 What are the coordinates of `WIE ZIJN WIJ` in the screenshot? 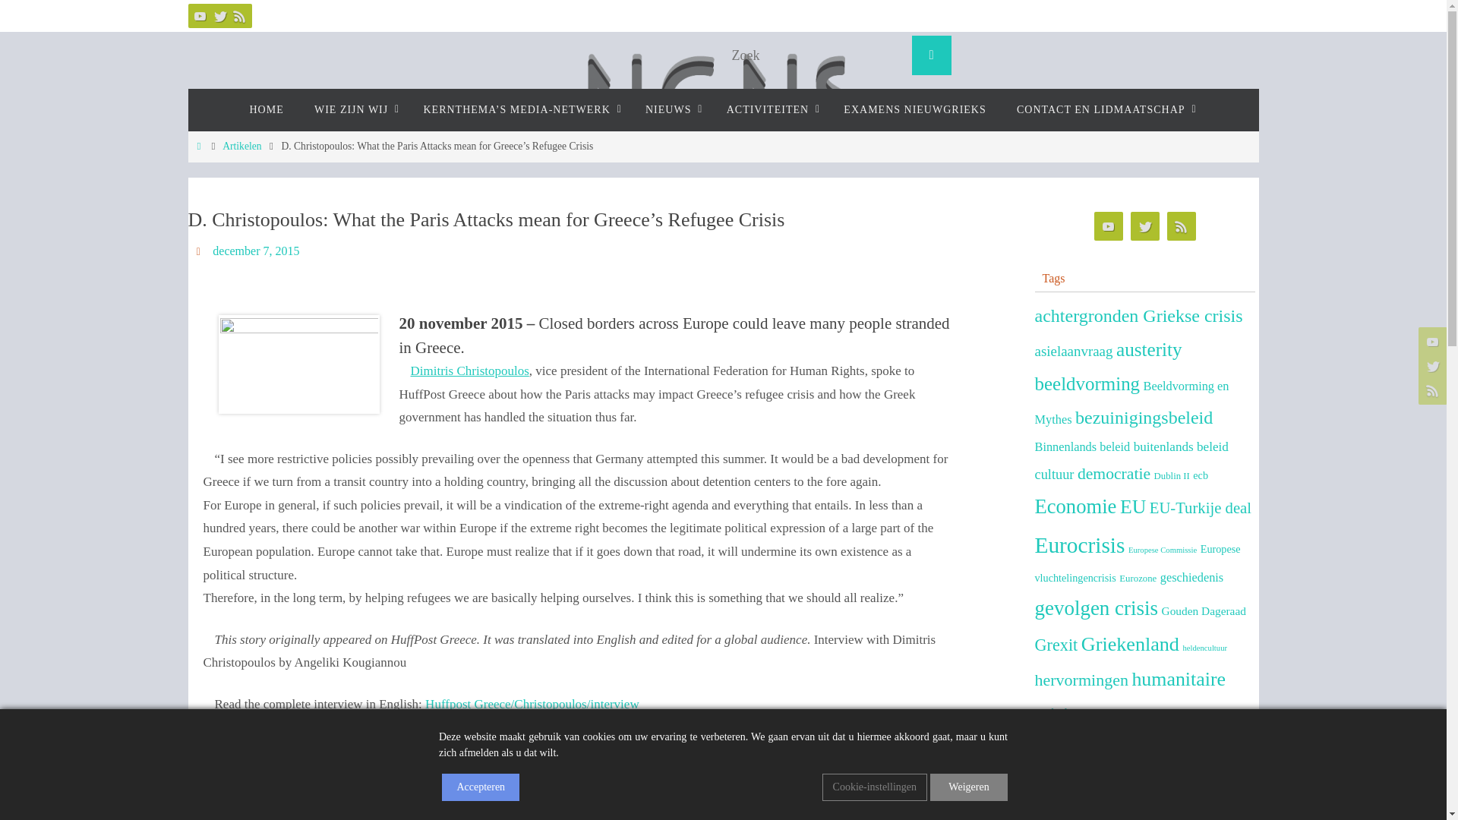 It's located at (353, 109).